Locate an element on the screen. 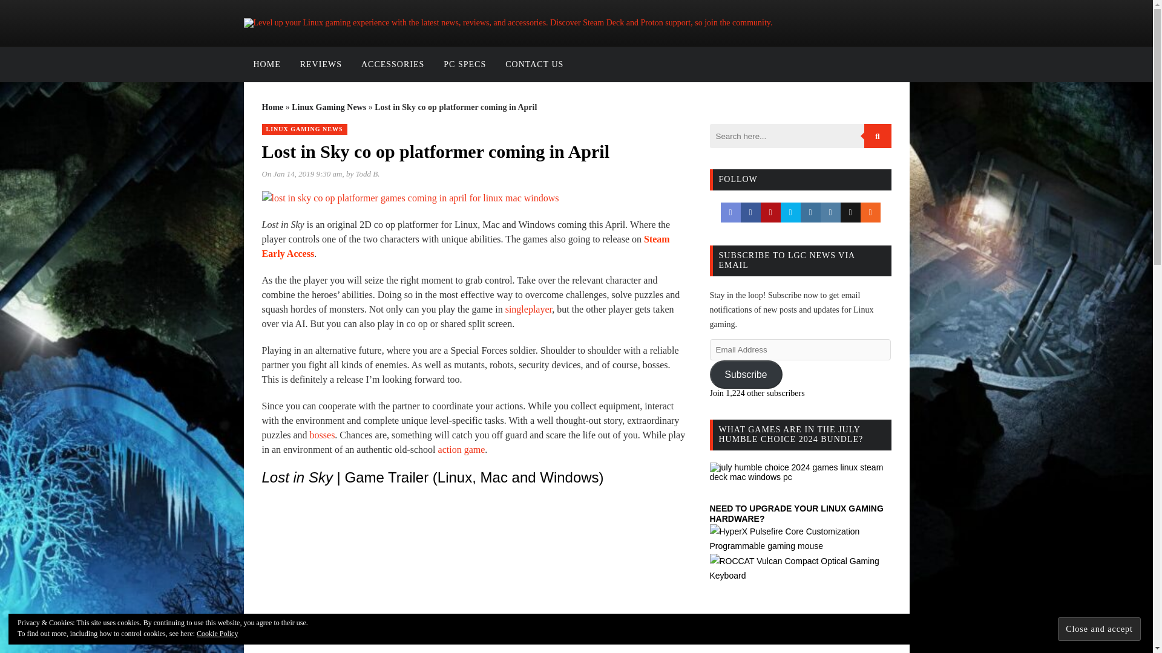 This screenshot has height=653, width=1162. ACCESSORIES is located at coordinates (392, 64).